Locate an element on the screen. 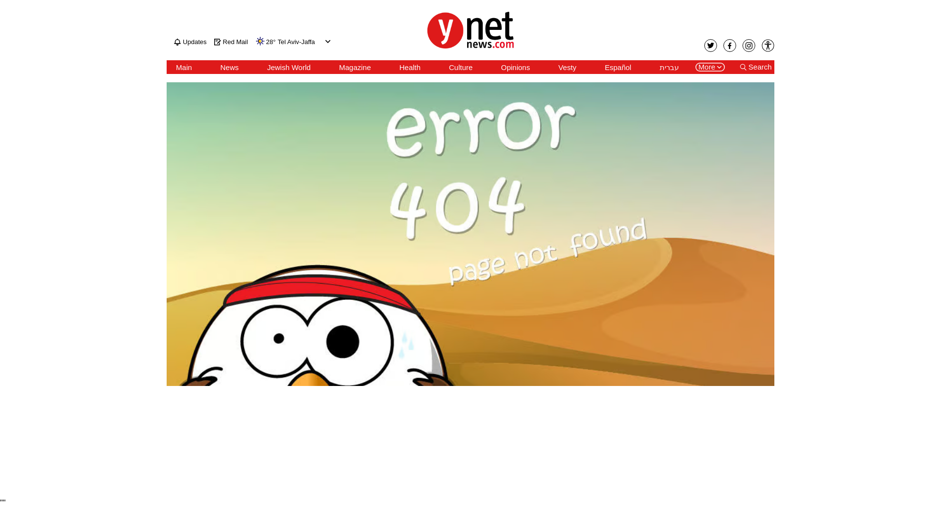  Red Mail is located at coordinates (231, 42).